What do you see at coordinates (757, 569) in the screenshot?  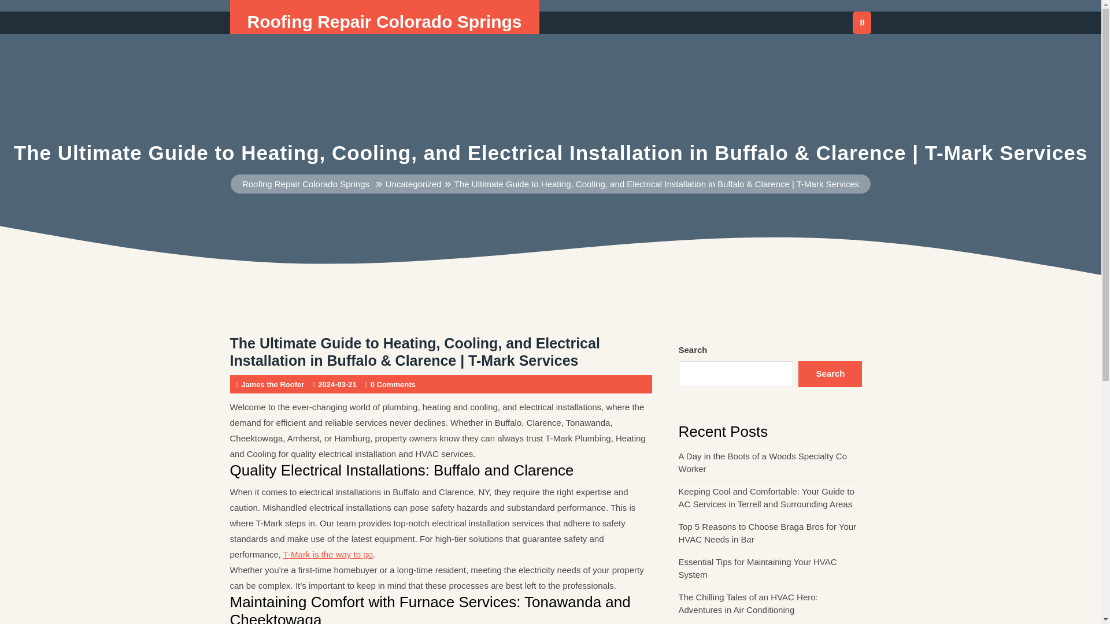 I see `Essential Tips for Maintaining Your HVAC System` at bounding box center [757, 569].